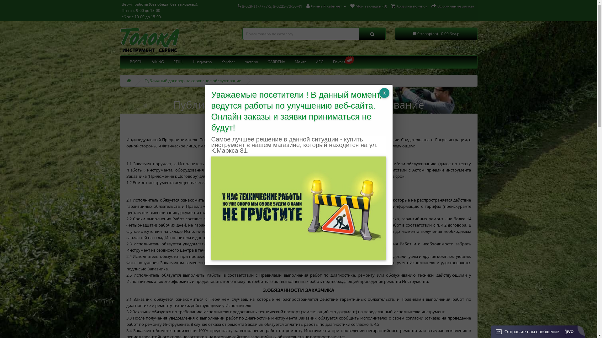 This screenshot has width=602, height=338. What do you see at coordinates (300, 62) in the screenshot?
I see `Makita` at bounding box center [300, 62].